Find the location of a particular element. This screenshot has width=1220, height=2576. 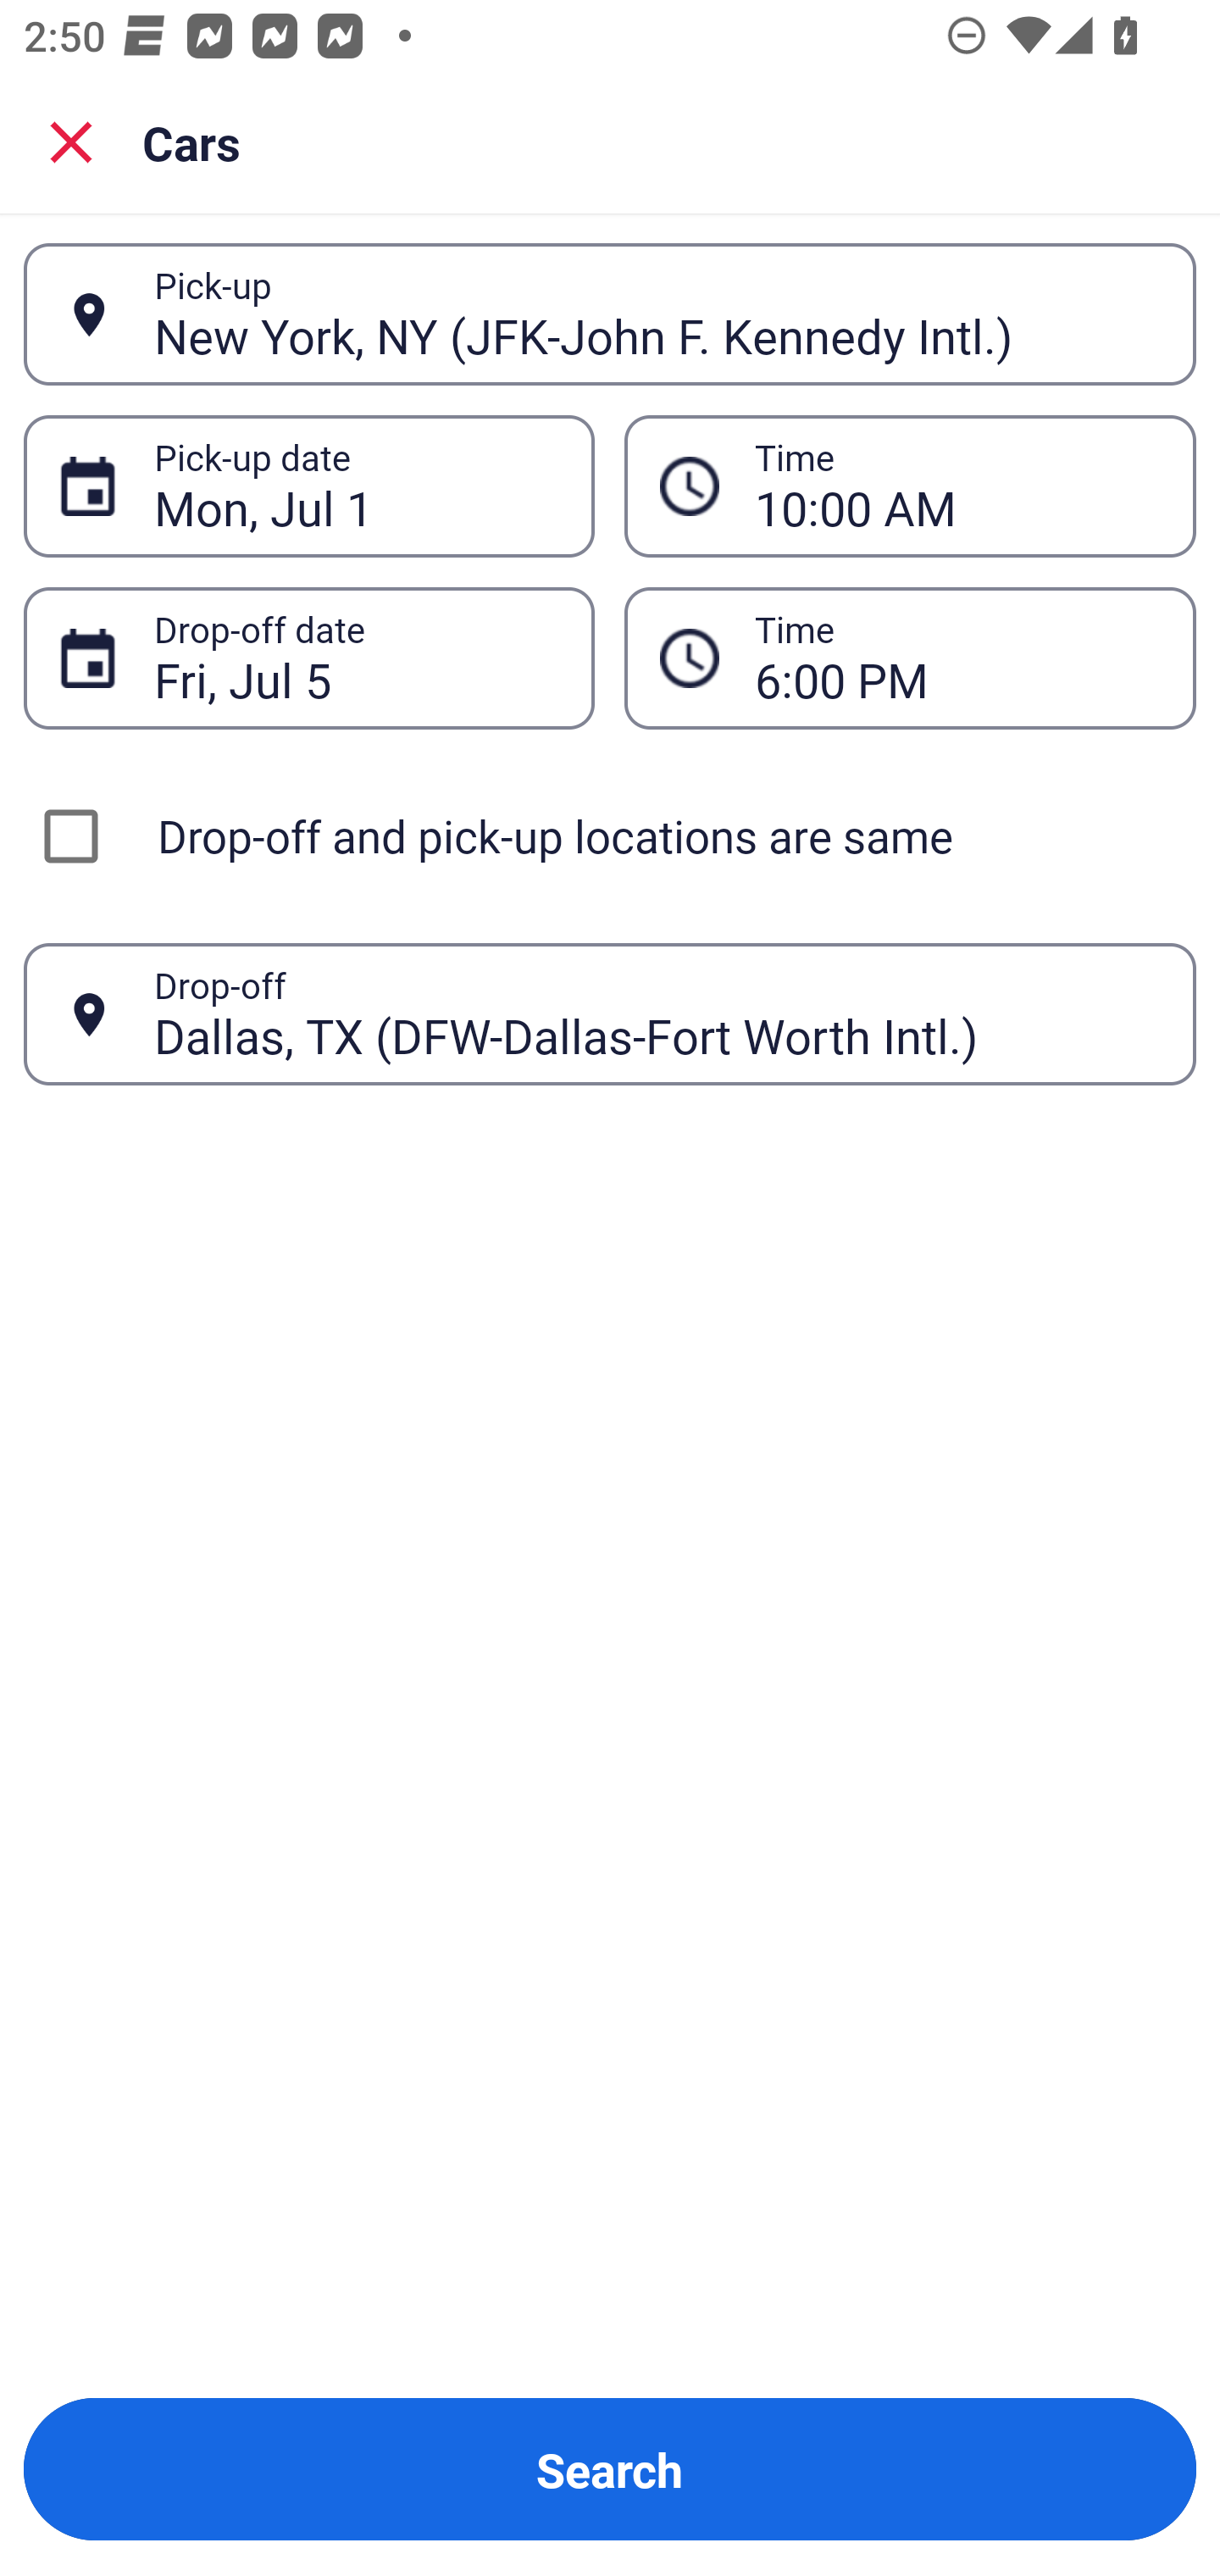

Dallas, TX (DFW-Dallas-Fort Worth Intl.) is located at coordinates (657, 1013).